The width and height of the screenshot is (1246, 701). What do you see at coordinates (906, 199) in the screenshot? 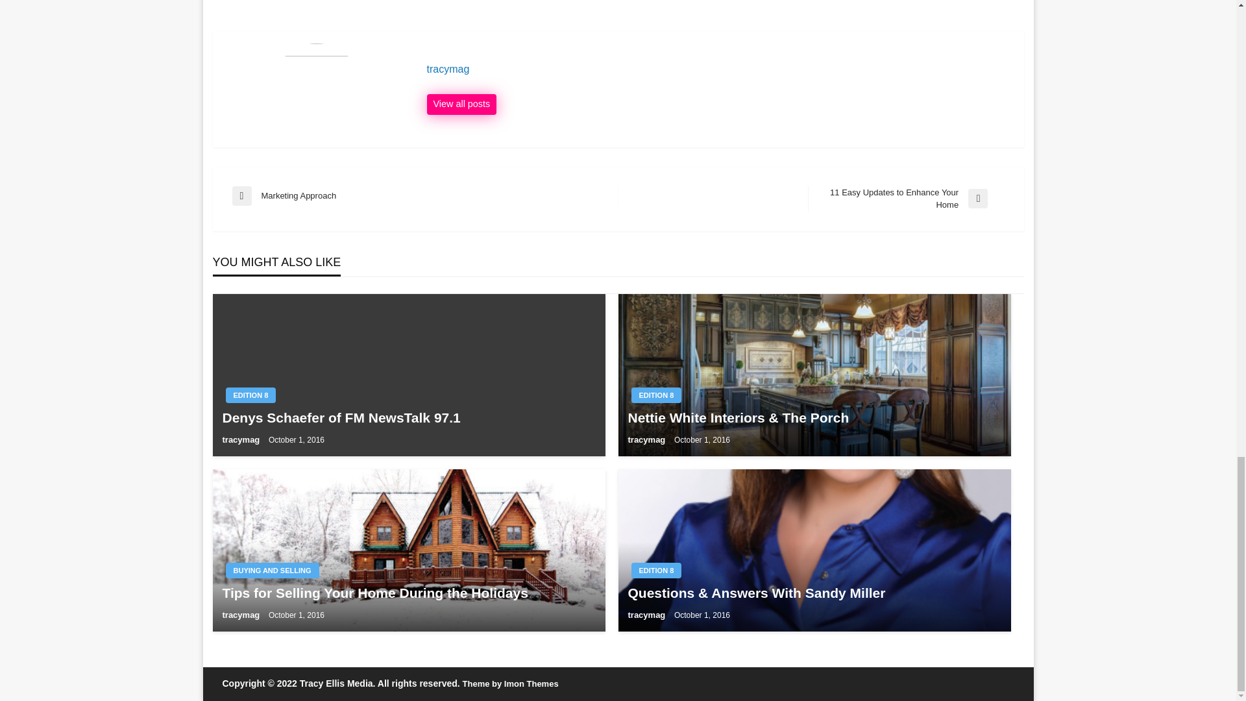
I see `tracymag` at bounding box center [906, 199].